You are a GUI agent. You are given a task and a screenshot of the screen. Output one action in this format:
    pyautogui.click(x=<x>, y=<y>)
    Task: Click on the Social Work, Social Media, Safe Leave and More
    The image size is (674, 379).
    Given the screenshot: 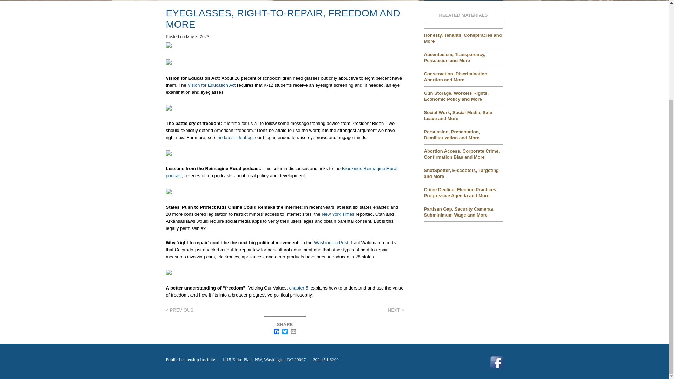 What is the action you would take?
    pyautogui.click(x=463, y=115)
    